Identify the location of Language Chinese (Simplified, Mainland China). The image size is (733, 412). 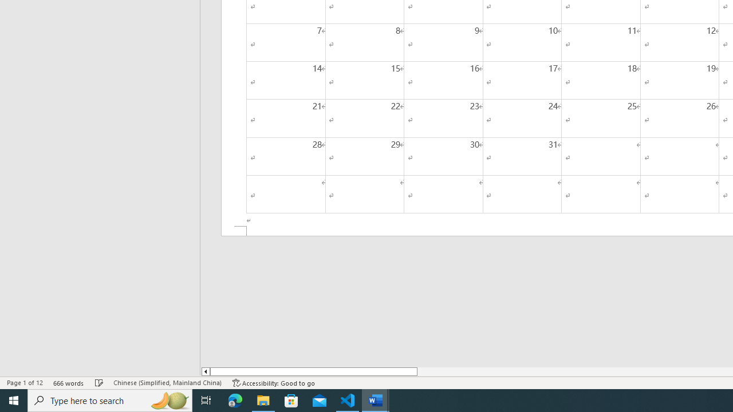
(167, 382).